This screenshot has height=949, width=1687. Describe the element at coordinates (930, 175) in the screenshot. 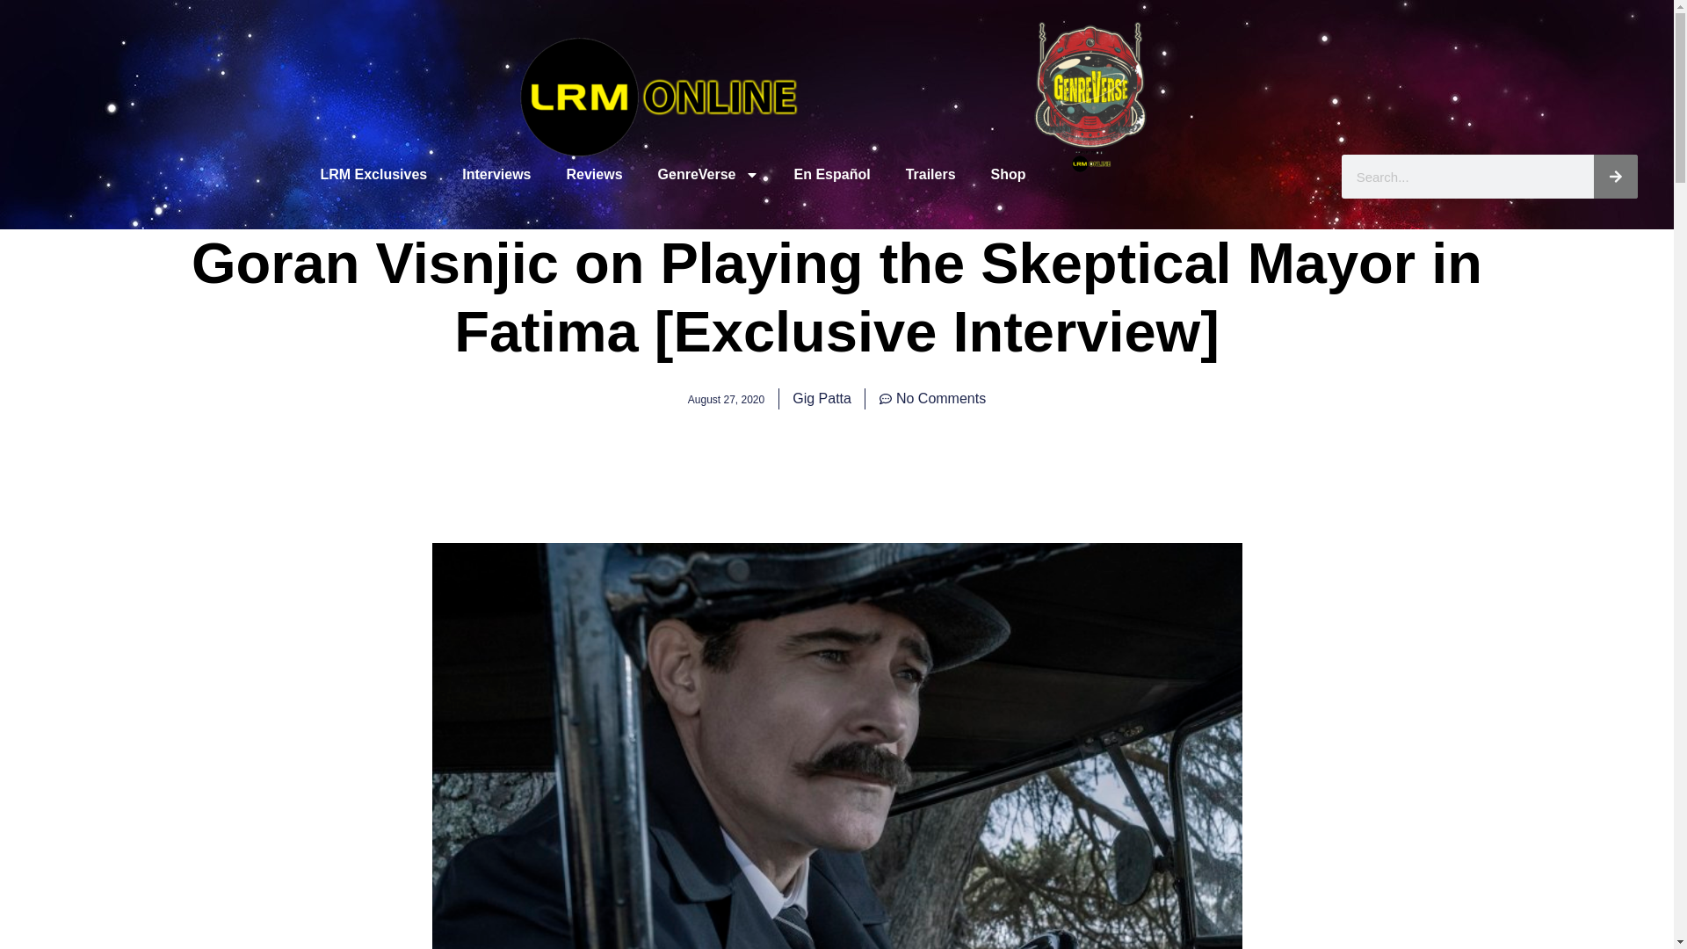

I see `Trailers` at that location.